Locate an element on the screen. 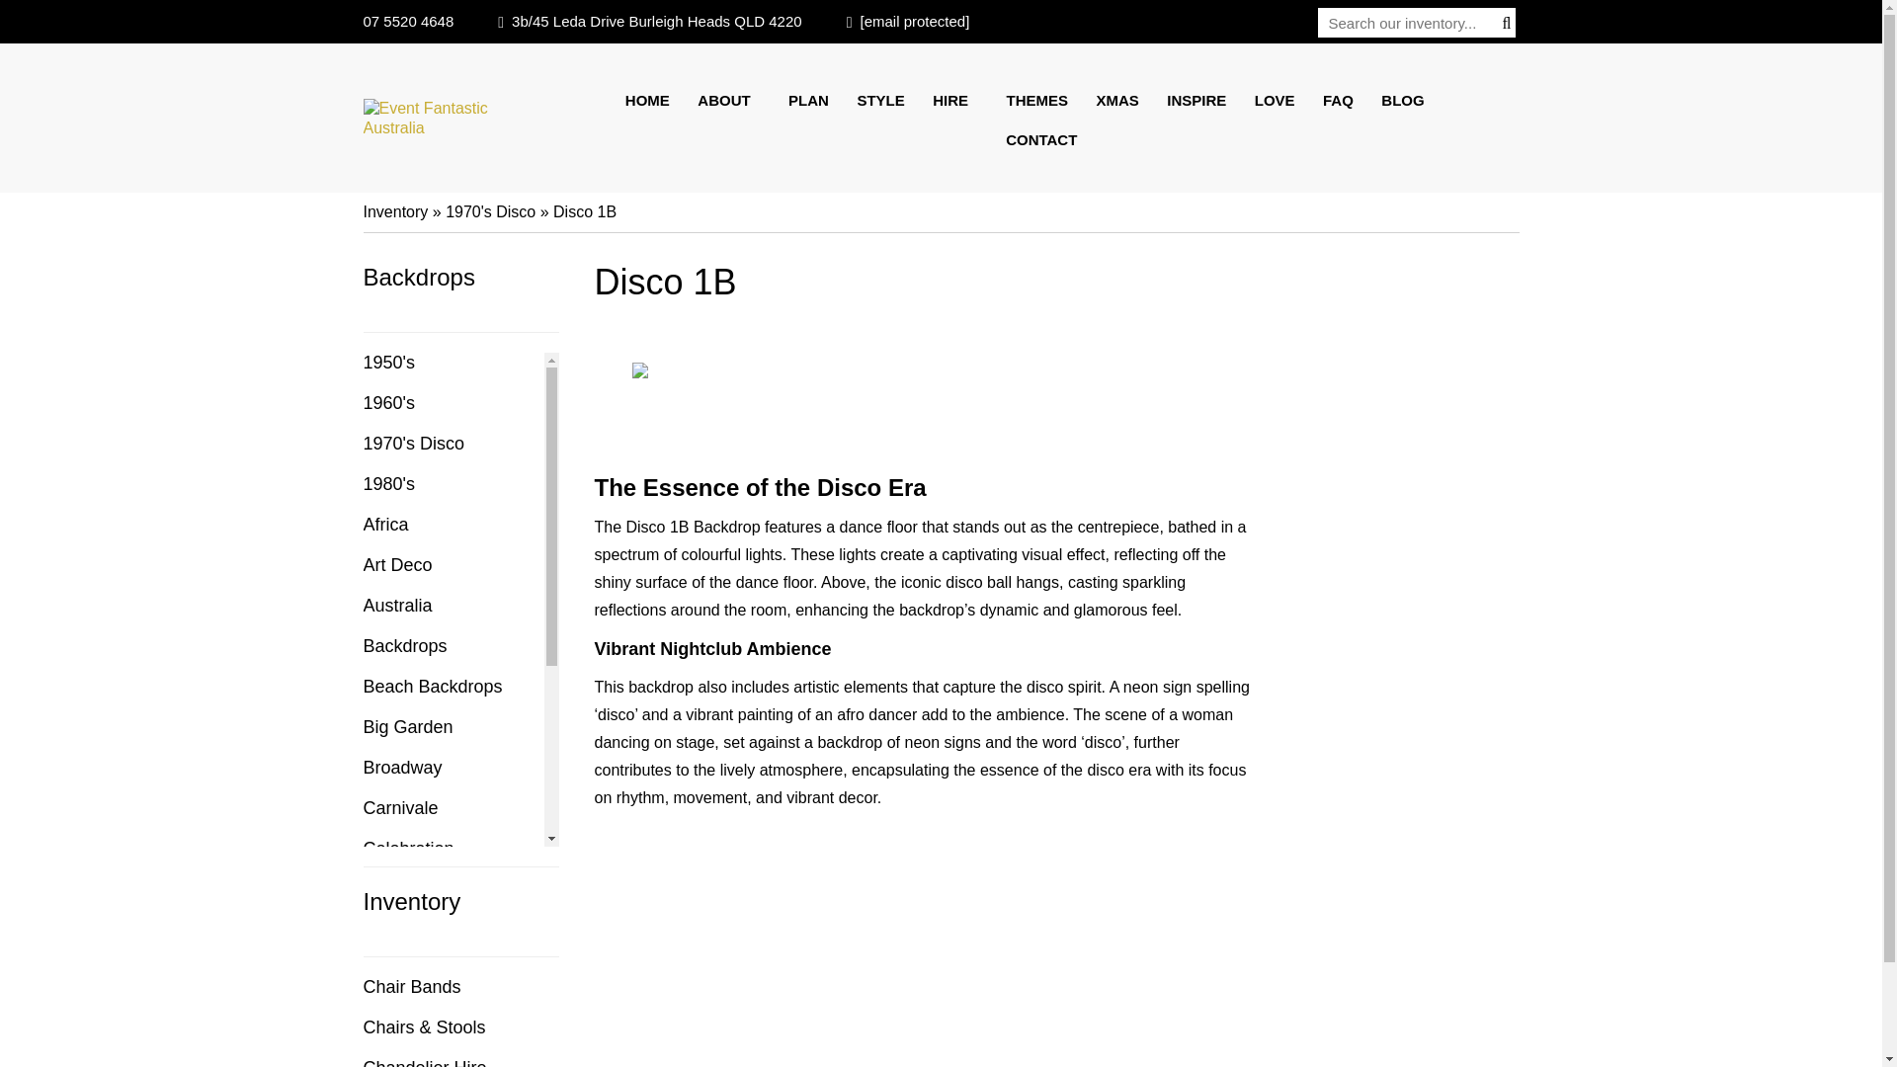 Image resolution: width=1897 pixels, height=1067 pixels. Home is located at coordinates (653, 101).